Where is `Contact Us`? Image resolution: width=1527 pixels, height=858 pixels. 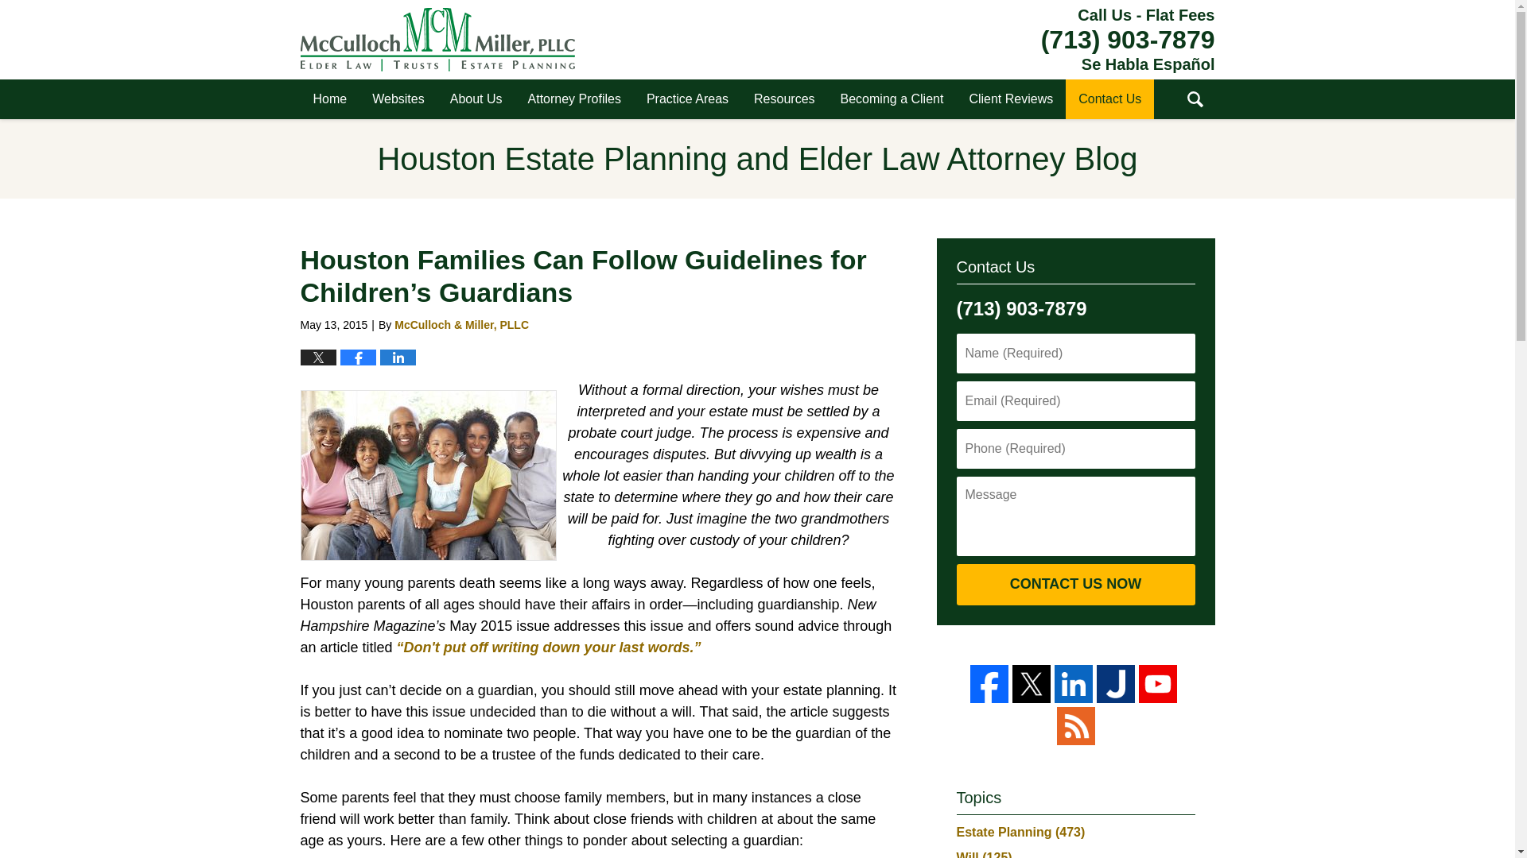
Contact Us is located at coordinates (1110, 99).